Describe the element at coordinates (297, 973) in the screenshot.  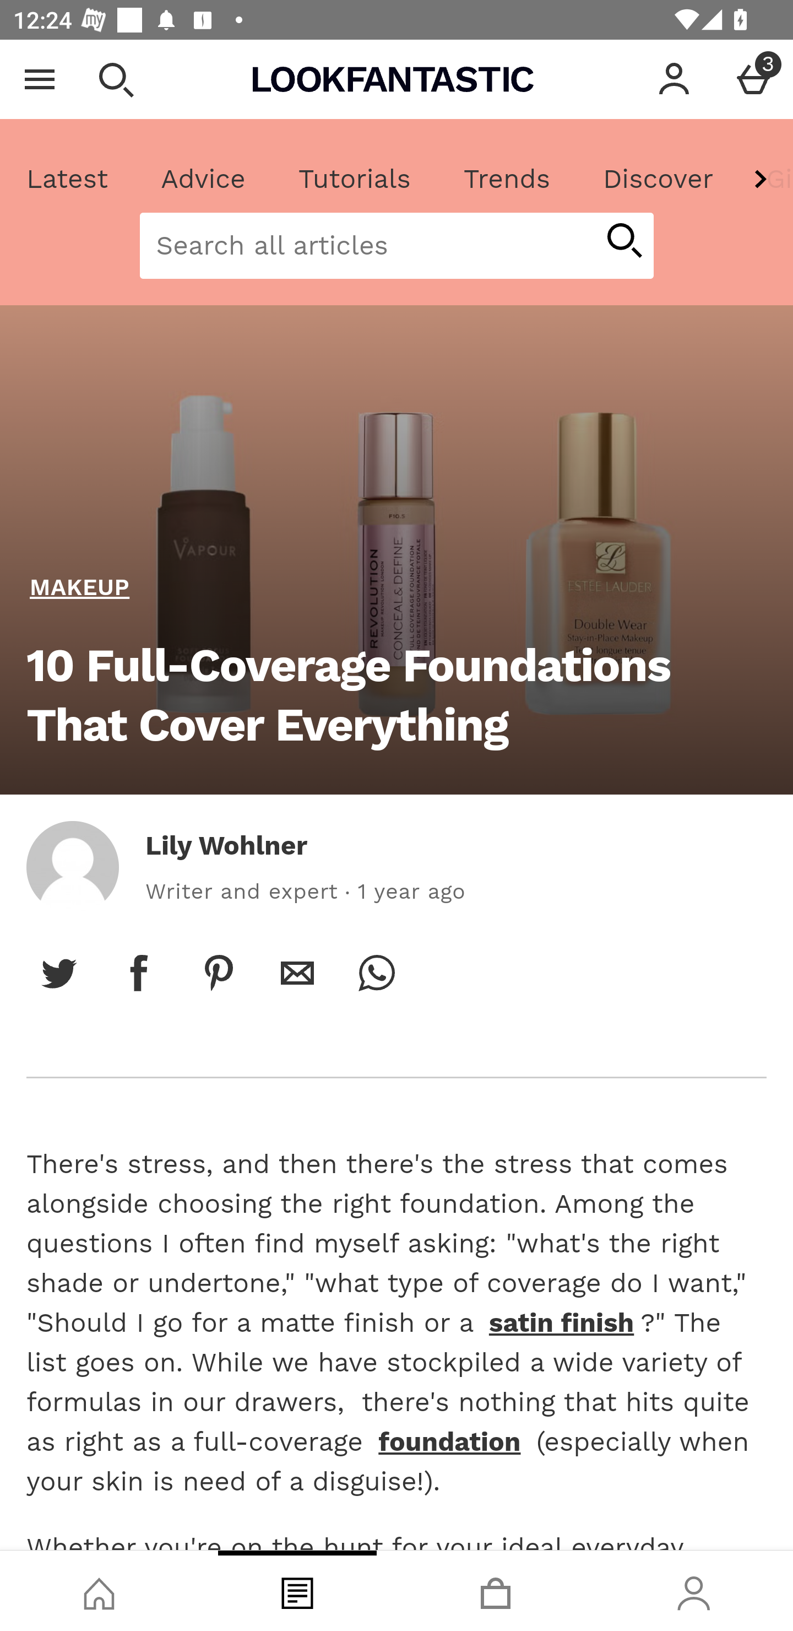
I see `Share this by Email` at that location.